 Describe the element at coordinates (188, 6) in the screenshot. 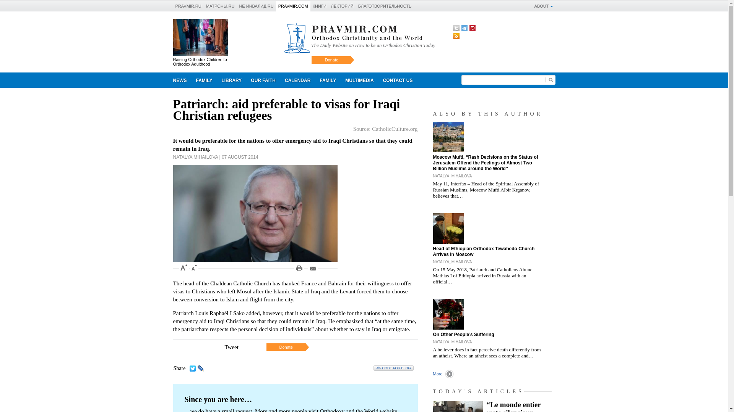

I see `PRAVMIR.RU` at that location.